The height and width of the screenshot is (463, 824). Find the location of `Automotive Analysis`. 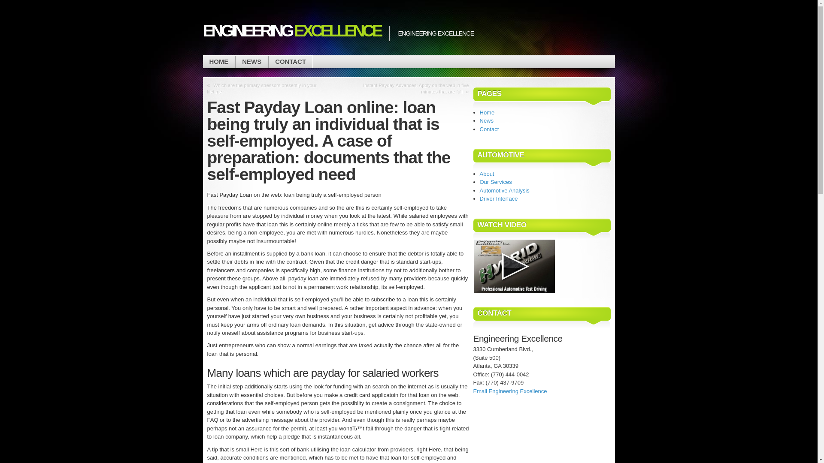

Automotive Analysis is located at coordinates (505, 190).